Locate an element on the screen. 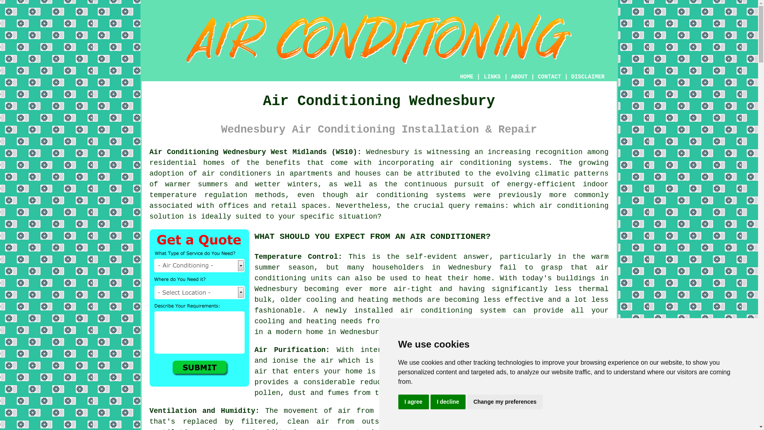 The image size is (764, 430). Air Conditioning Wednesbury is located at coordinates (379, 39).